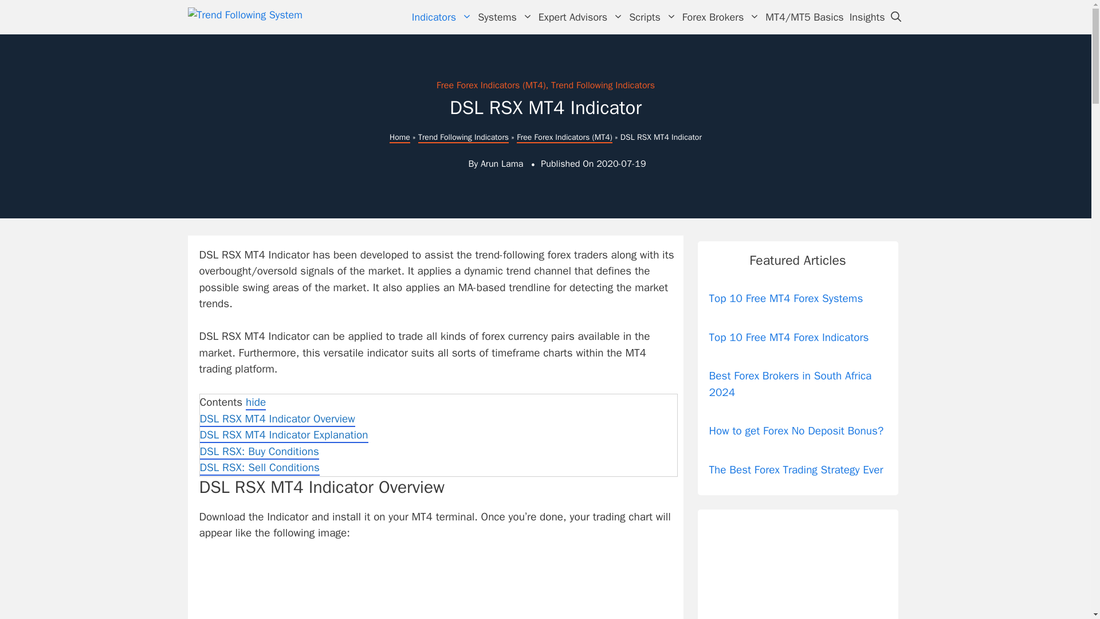 The height and width of the screenshot is (619, 1100). I want to click on Trend Following Indicators, so click(463, 138).